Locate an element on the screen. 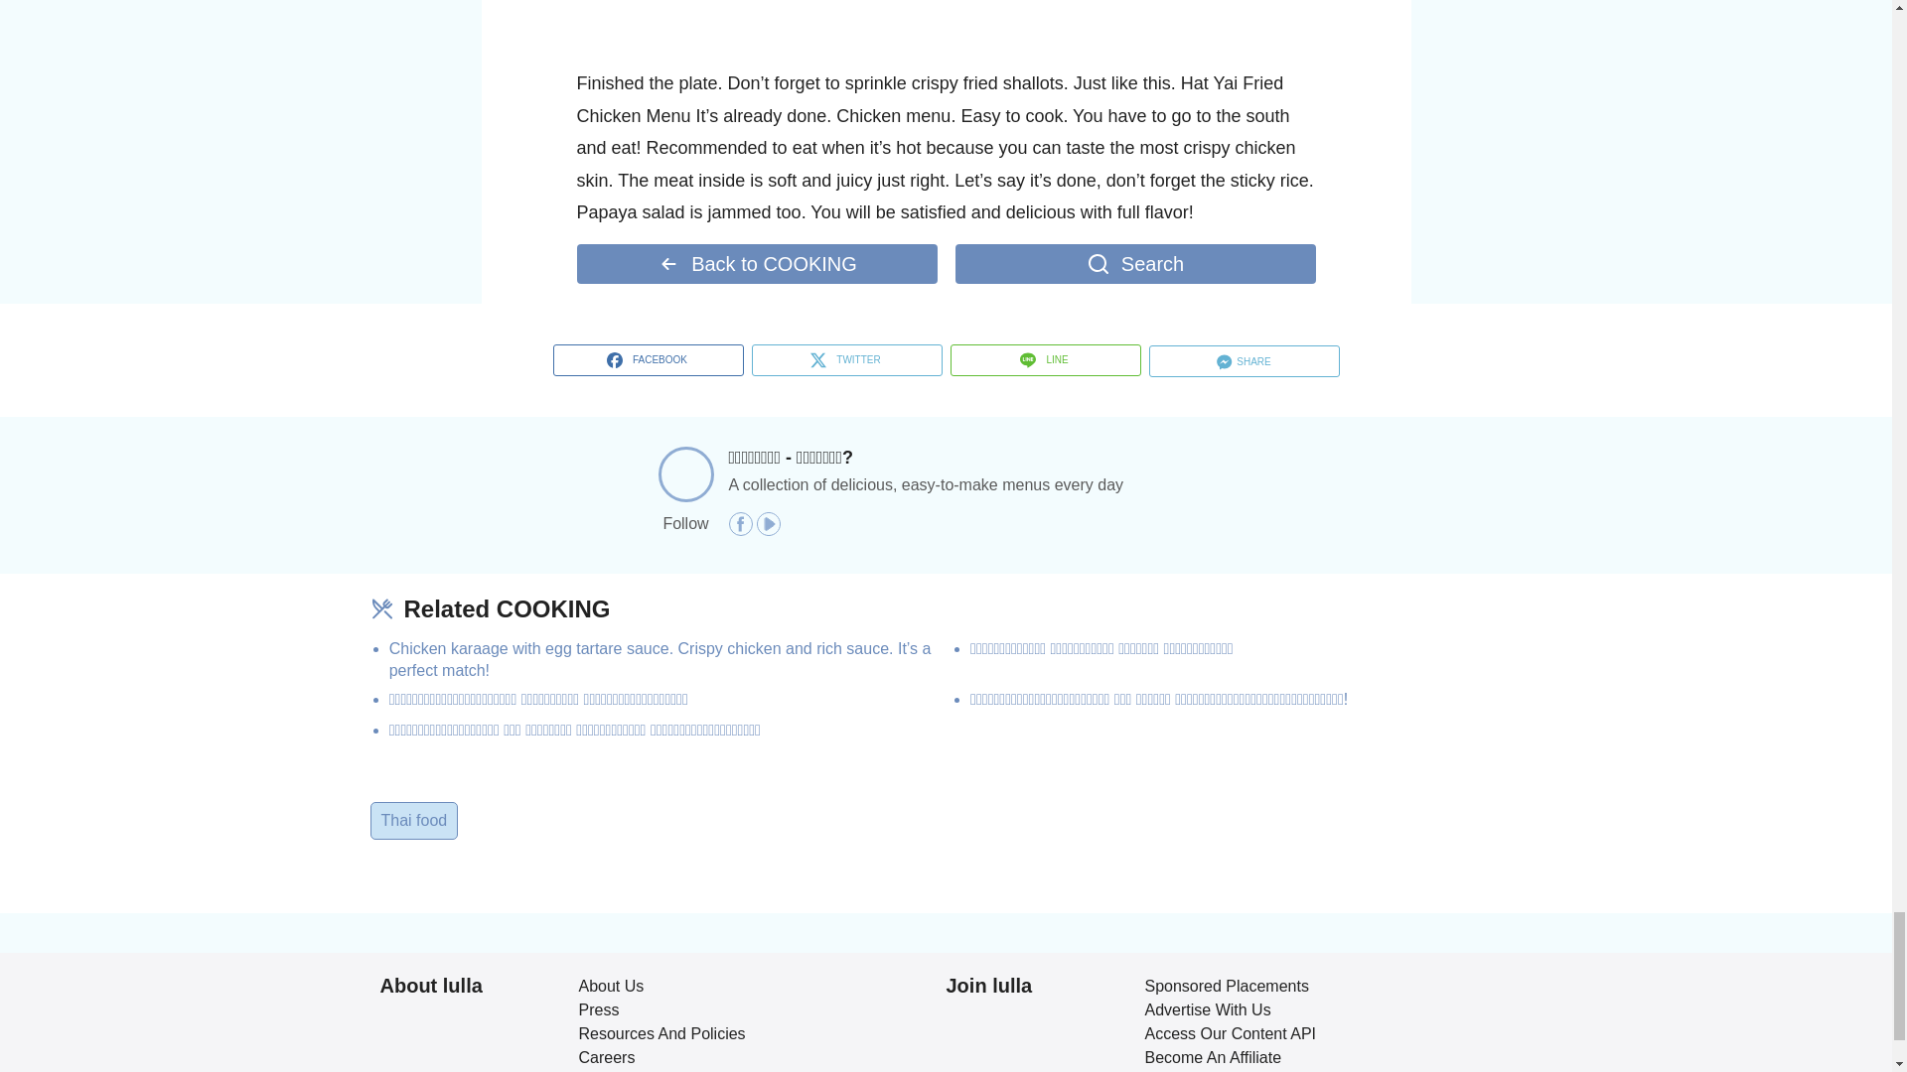  TWITTER is located at coordinates (846, 359).